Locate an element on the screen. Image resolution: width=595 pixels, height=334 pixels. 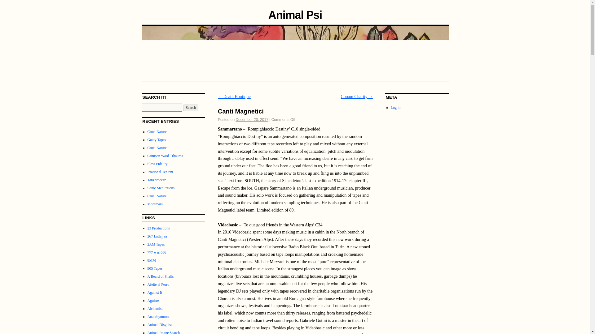
Cruel Nature is located at coordinates (157, 148).